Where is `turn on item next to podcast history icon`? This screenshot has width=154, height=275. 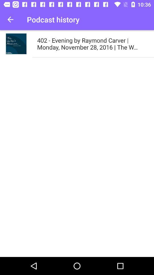
turn on item next to podcast history icon is located at coordinates (10, 19).